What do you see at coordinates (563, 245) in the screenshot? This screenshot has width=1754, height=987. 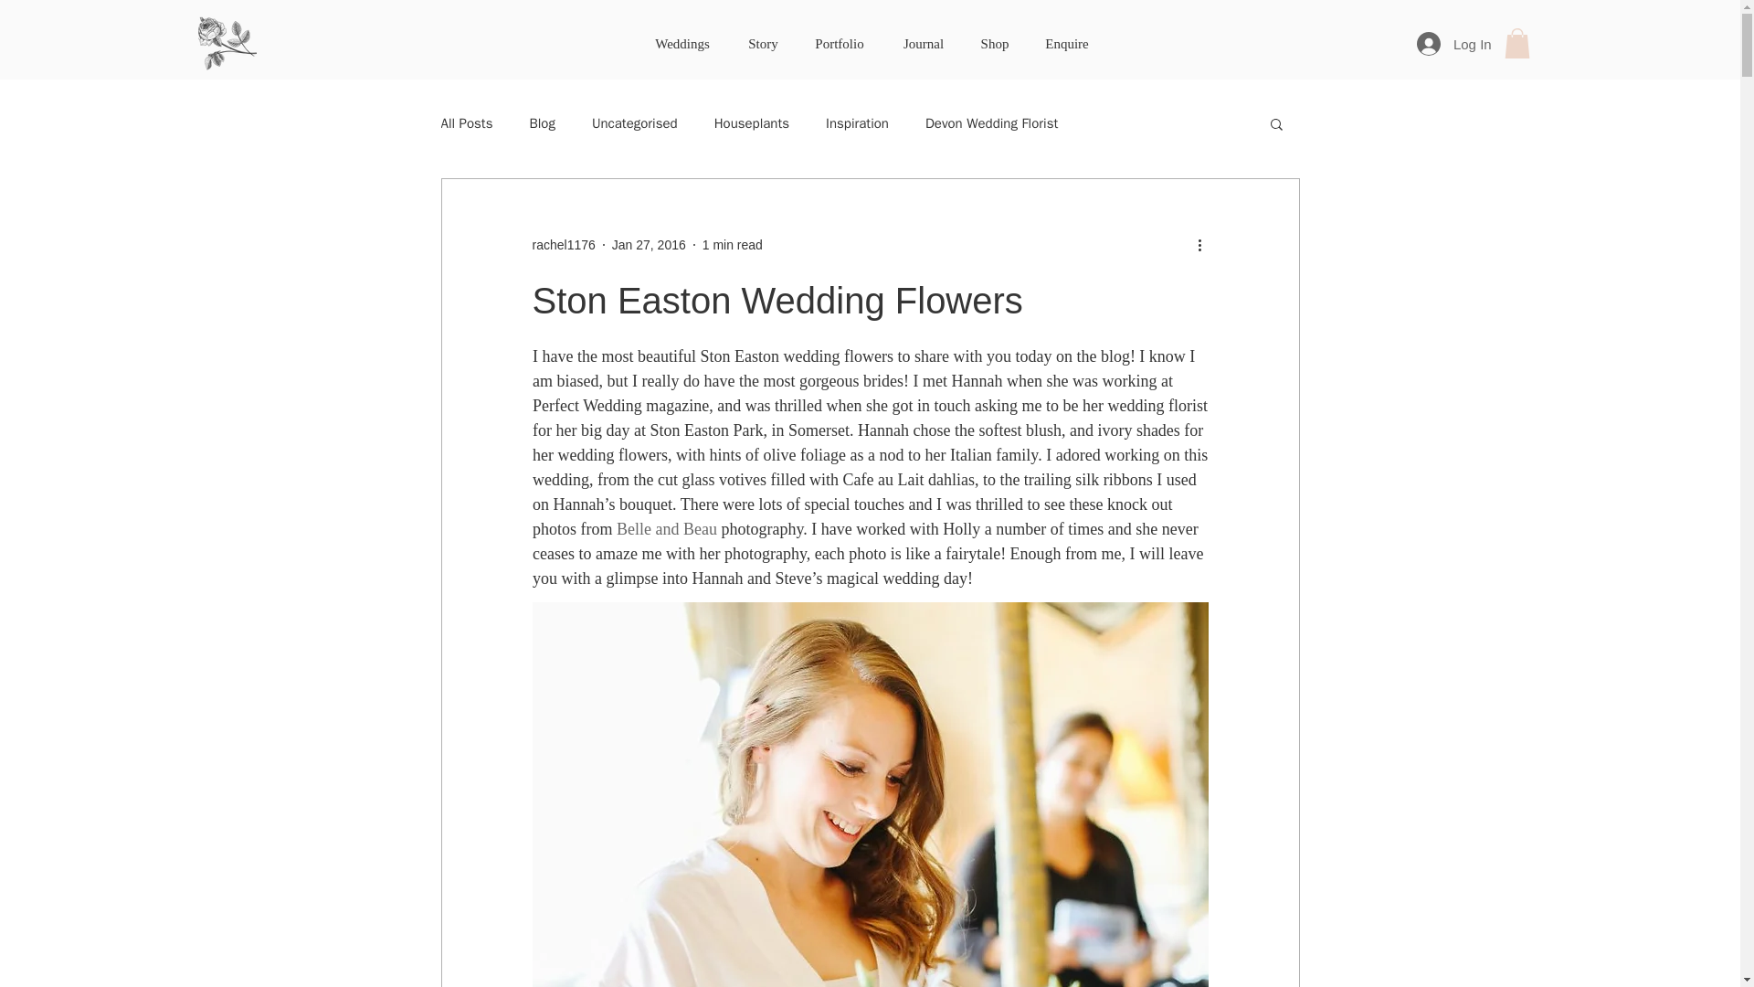 I see `rachel1176` at bounding box center [563, 245].